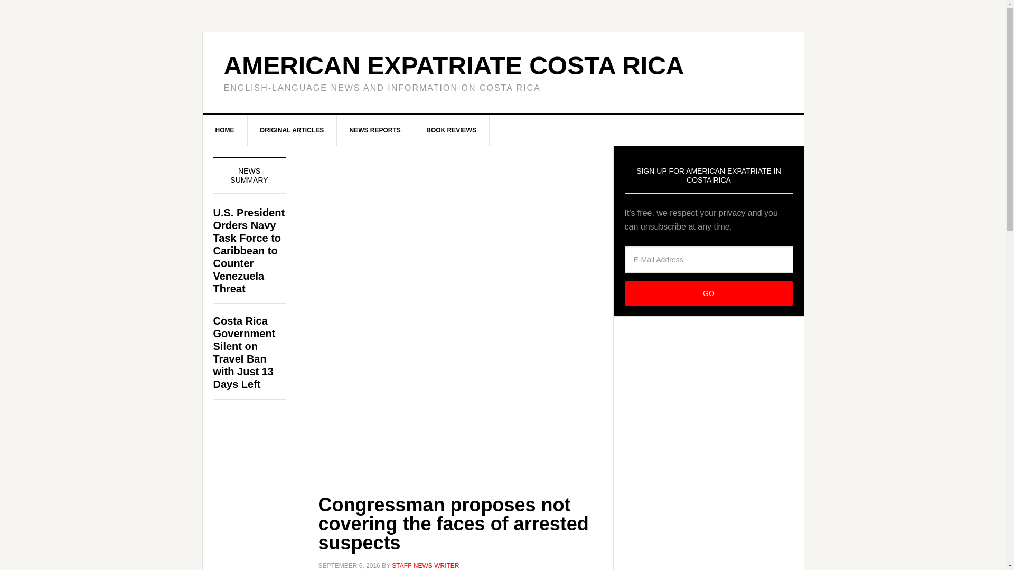 Image resolution: width=1014 pixels, height=570 pixels. I want to click on BOOK REVIEWS, so click(452, 130).